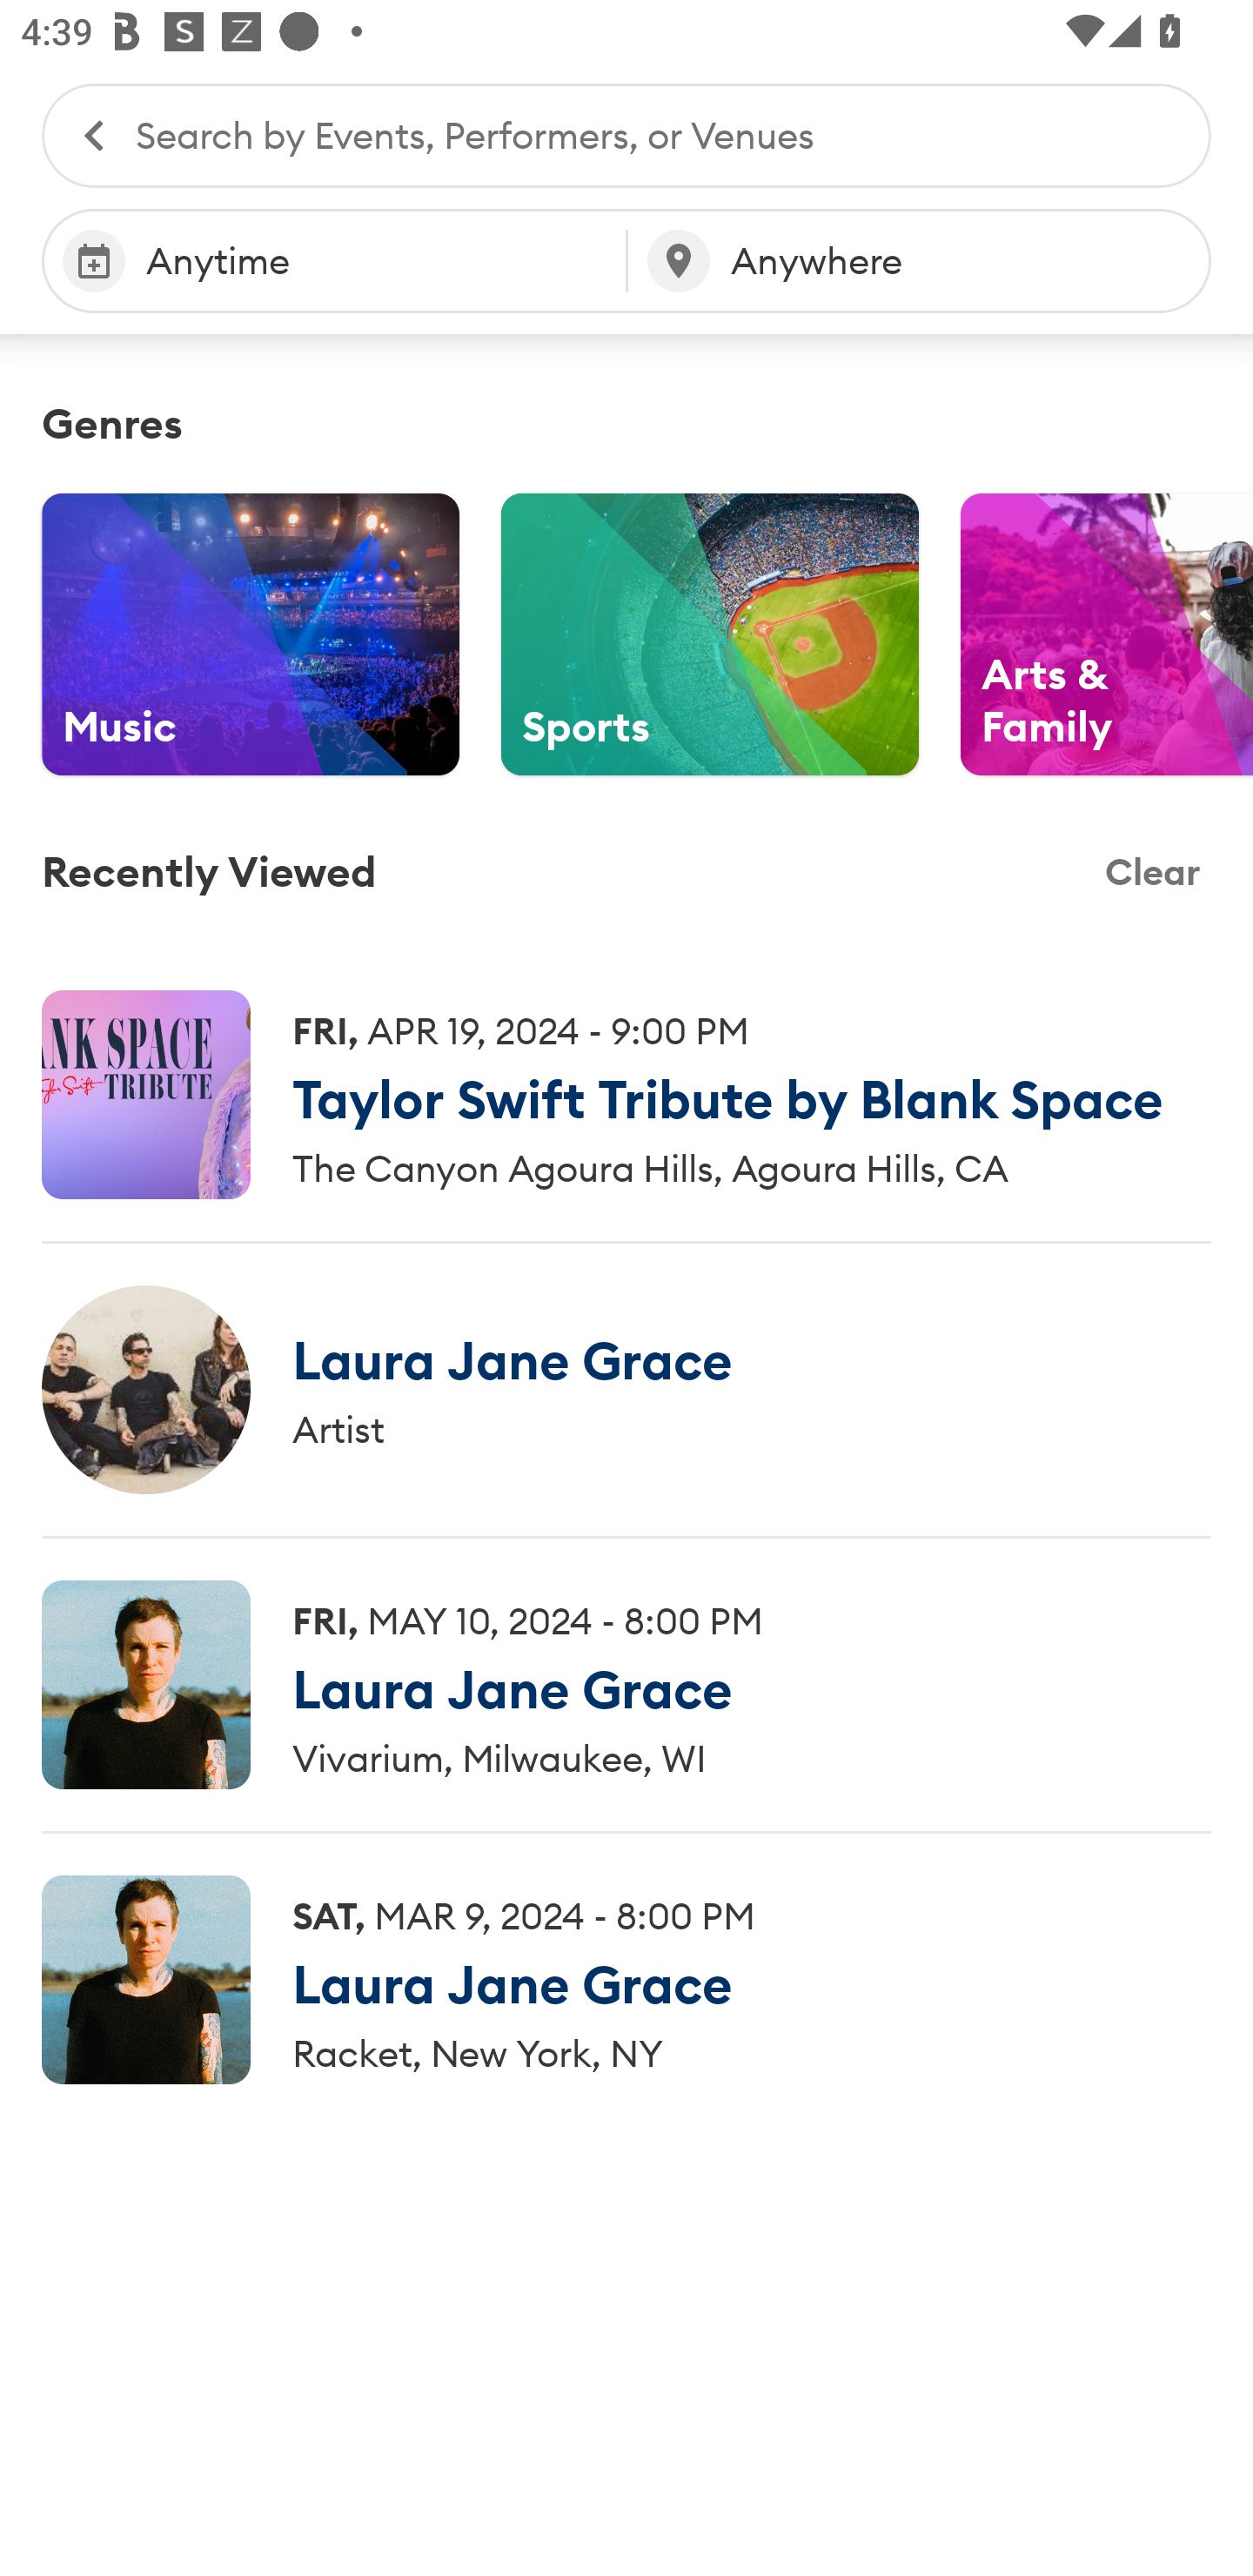 This screenshot has width=1253, height=2576. Describe the element at coordinates (626, 1389) in the screenshot. I see `Laura Jane Grace Artist` at that location.